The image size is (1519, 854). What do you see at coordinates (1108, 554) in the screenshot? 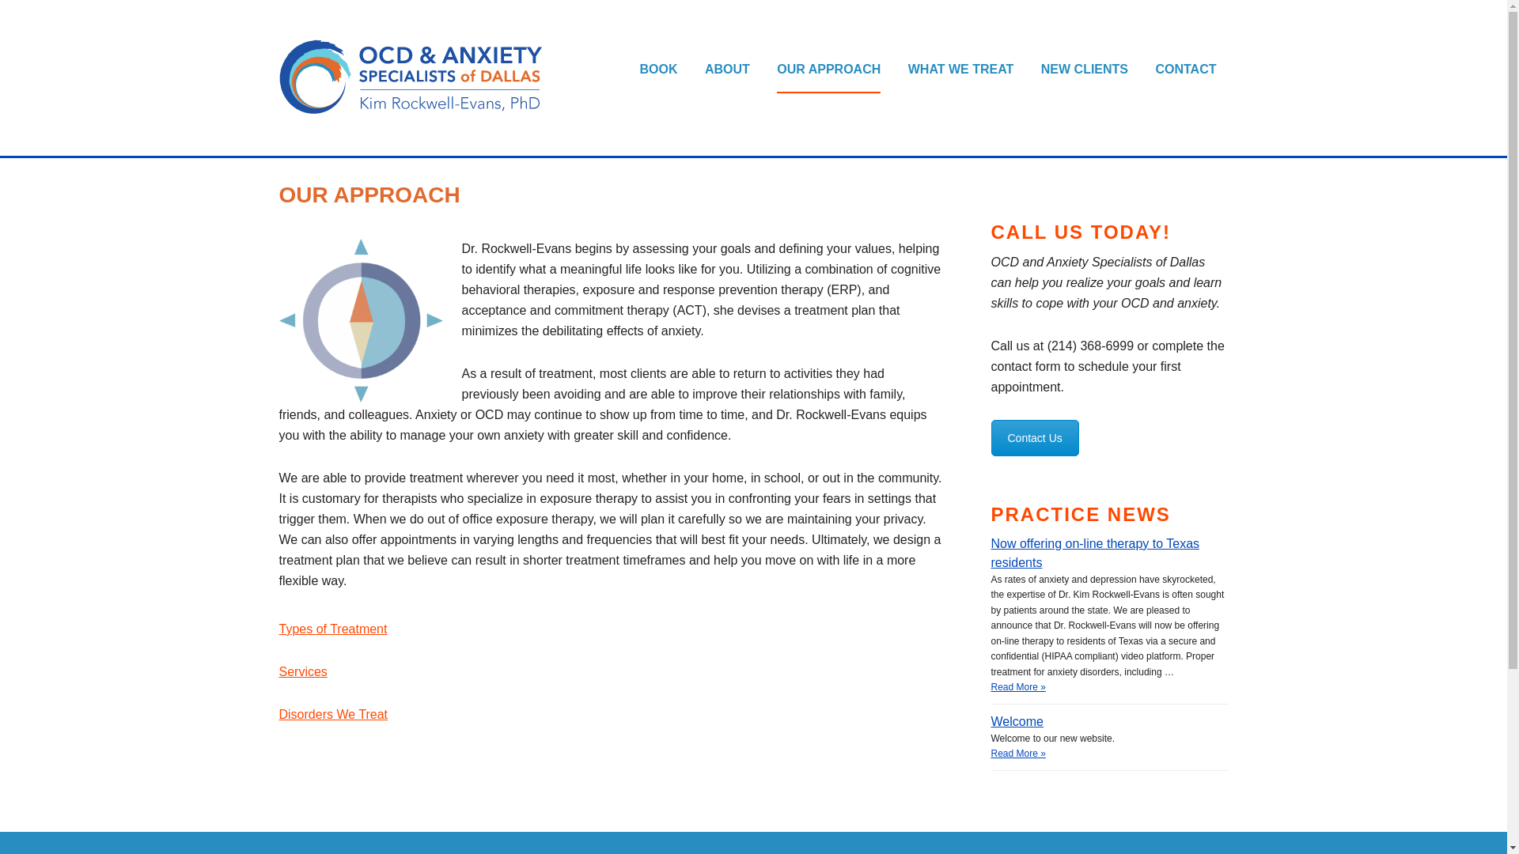
I see `Now offering on-line therapy to Texas residents` at bounding box center [1108, 554].